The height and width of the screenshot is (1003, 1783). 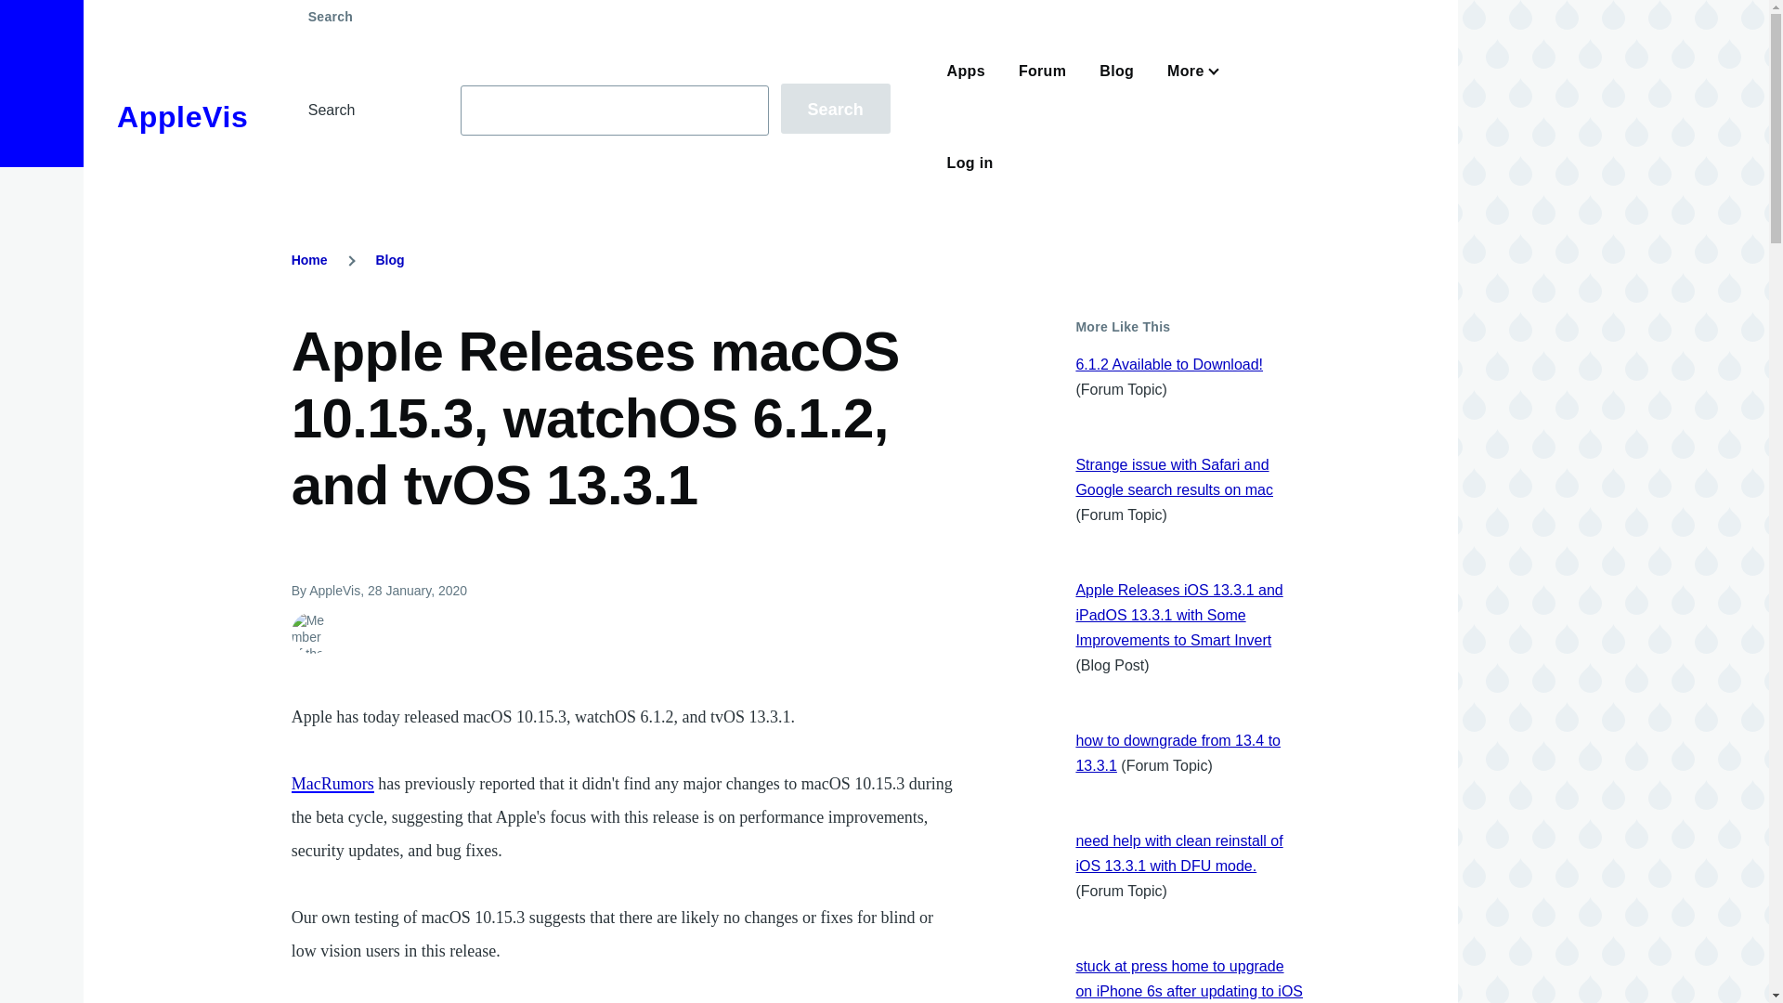 What do you see at coordinates (389, 260) in the screenshot?
I see `Blog` at bounding box center [389, 260].